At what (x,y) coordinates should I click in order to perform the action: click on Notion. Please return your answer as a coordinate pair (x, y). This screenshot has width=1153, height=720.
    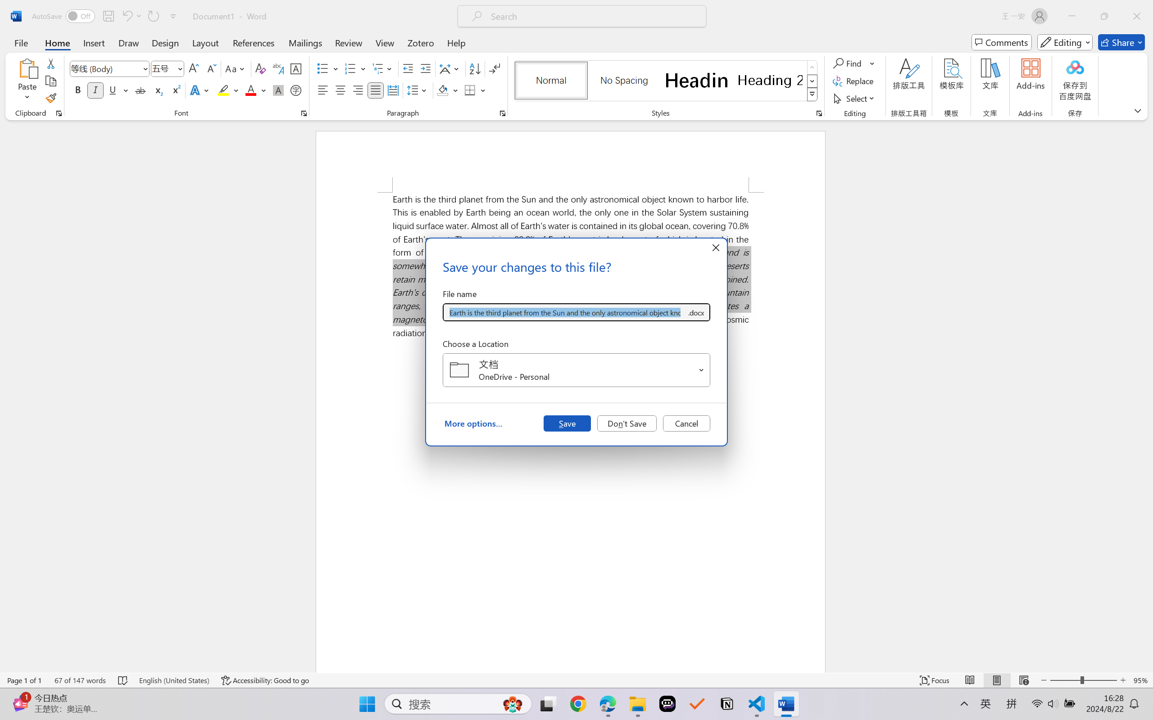
    Looking at the image, I should click on (727, 704).